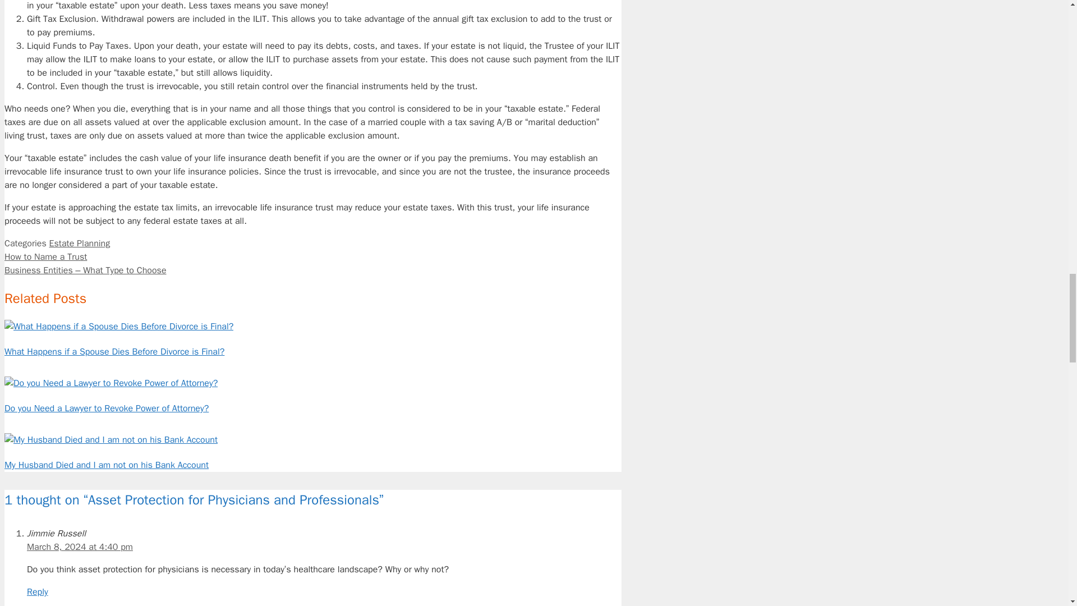 The width and height of the screenshot is (1077, 606). What do you see at coordinates (111, 440) in the screenshot?
I see `My Husband Died and I am not on his Bank Account` at bounding box center [111, 440].